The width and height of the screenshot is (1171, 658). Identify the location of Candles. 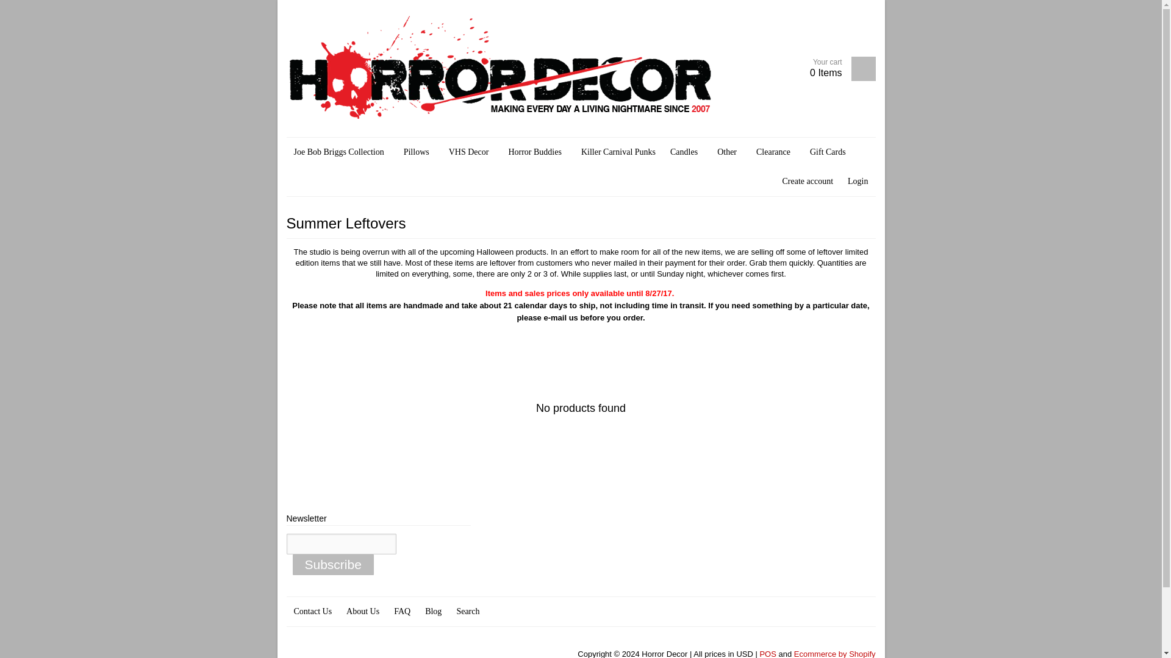
(686, 152).